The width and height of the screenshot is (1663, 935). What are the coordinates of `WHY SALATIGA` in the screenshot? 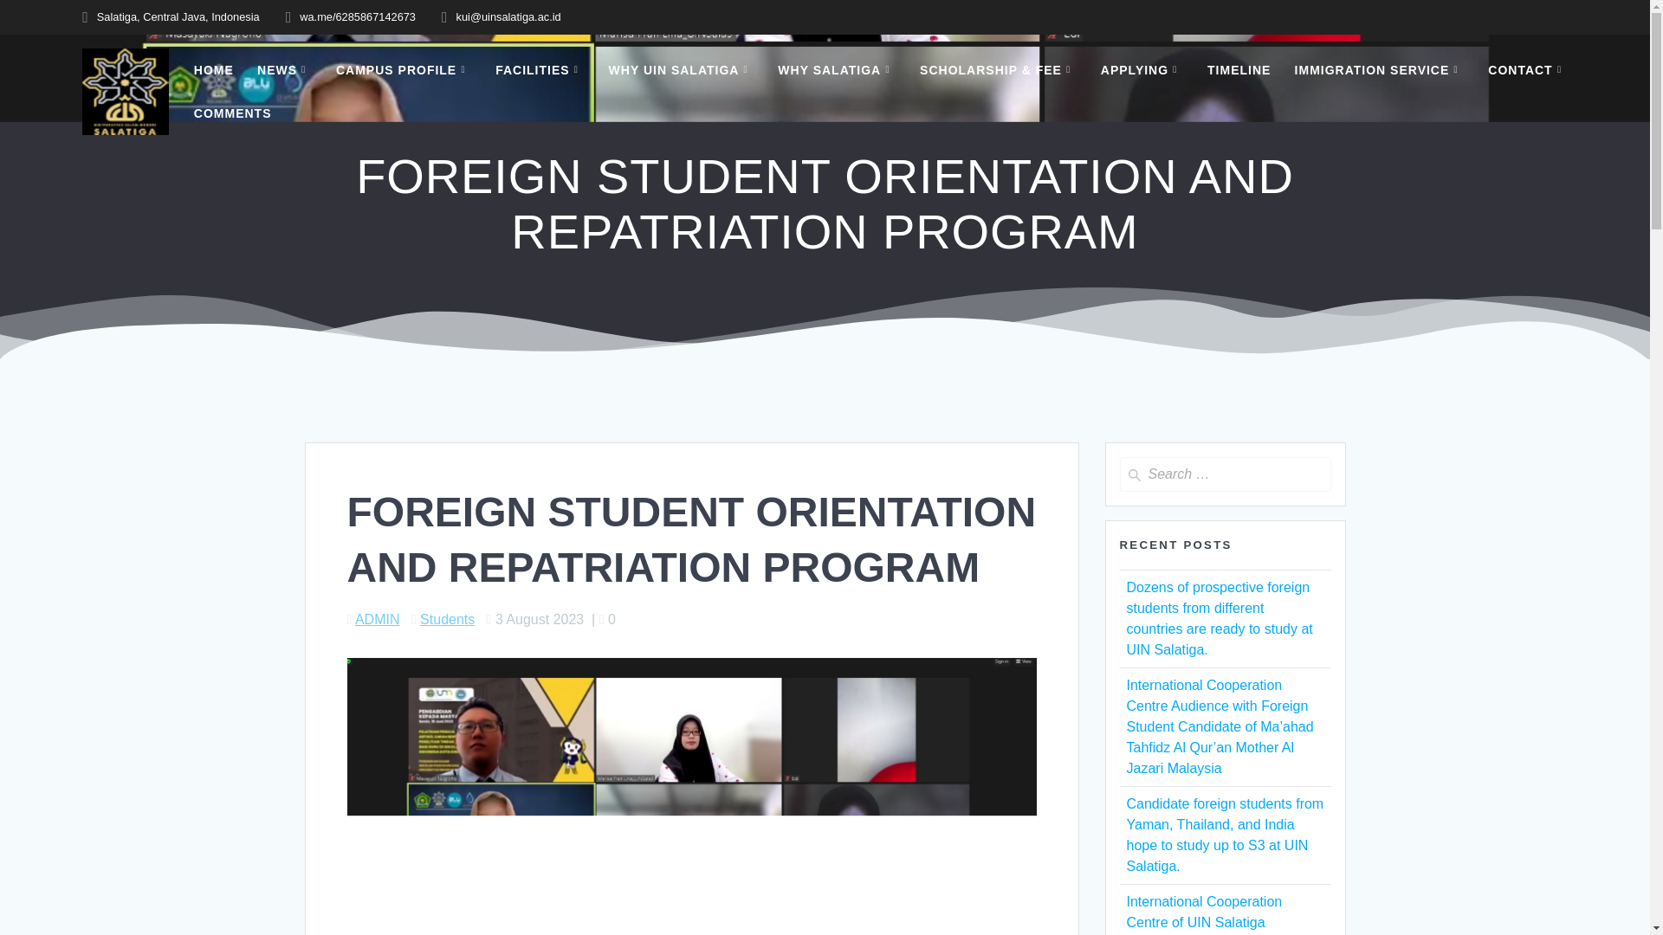 It's located at (837, 69).